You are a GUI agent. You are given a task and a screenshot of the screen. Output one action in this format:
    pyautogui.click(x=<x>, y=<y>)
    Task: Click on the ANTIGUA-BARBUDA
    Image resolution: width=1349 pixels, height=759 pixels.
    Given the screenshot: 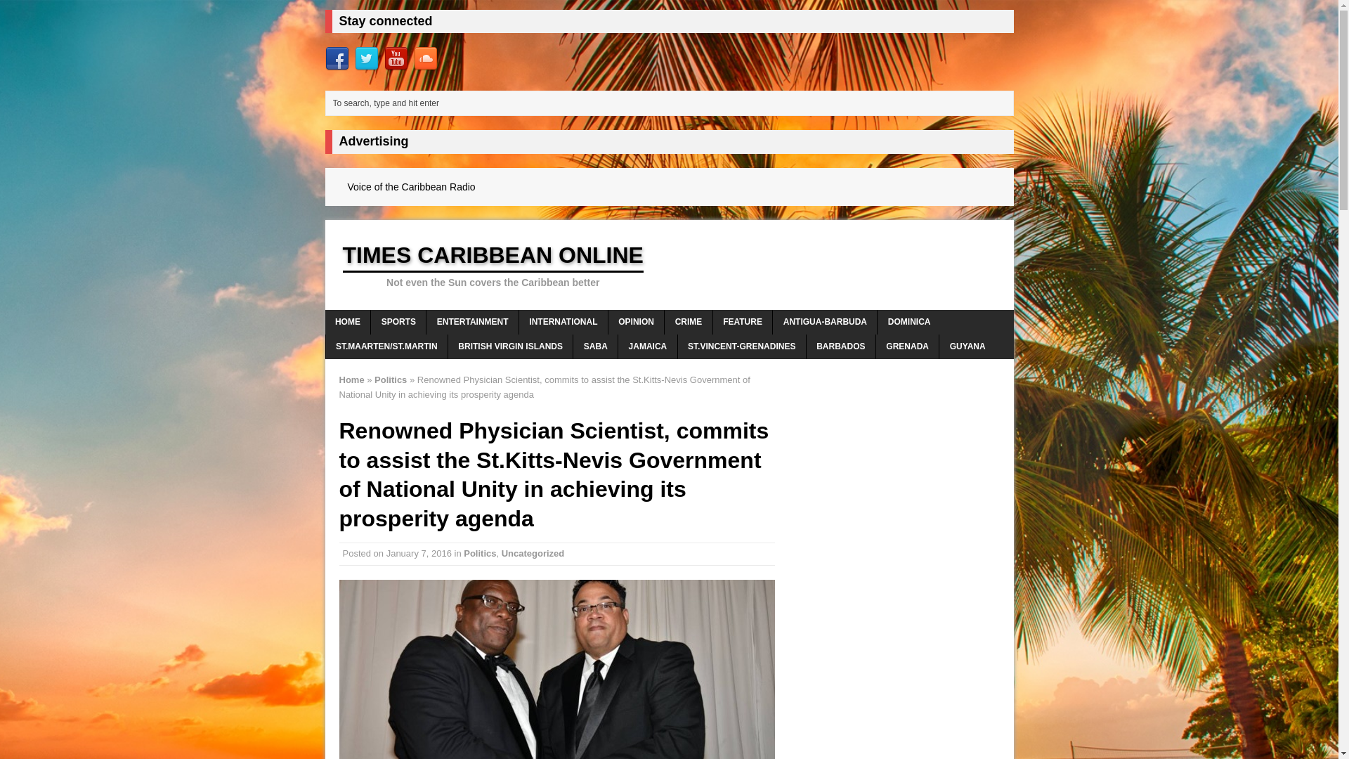 What is the action you would take?
    pyautogui.click(x=825, y=322)
    